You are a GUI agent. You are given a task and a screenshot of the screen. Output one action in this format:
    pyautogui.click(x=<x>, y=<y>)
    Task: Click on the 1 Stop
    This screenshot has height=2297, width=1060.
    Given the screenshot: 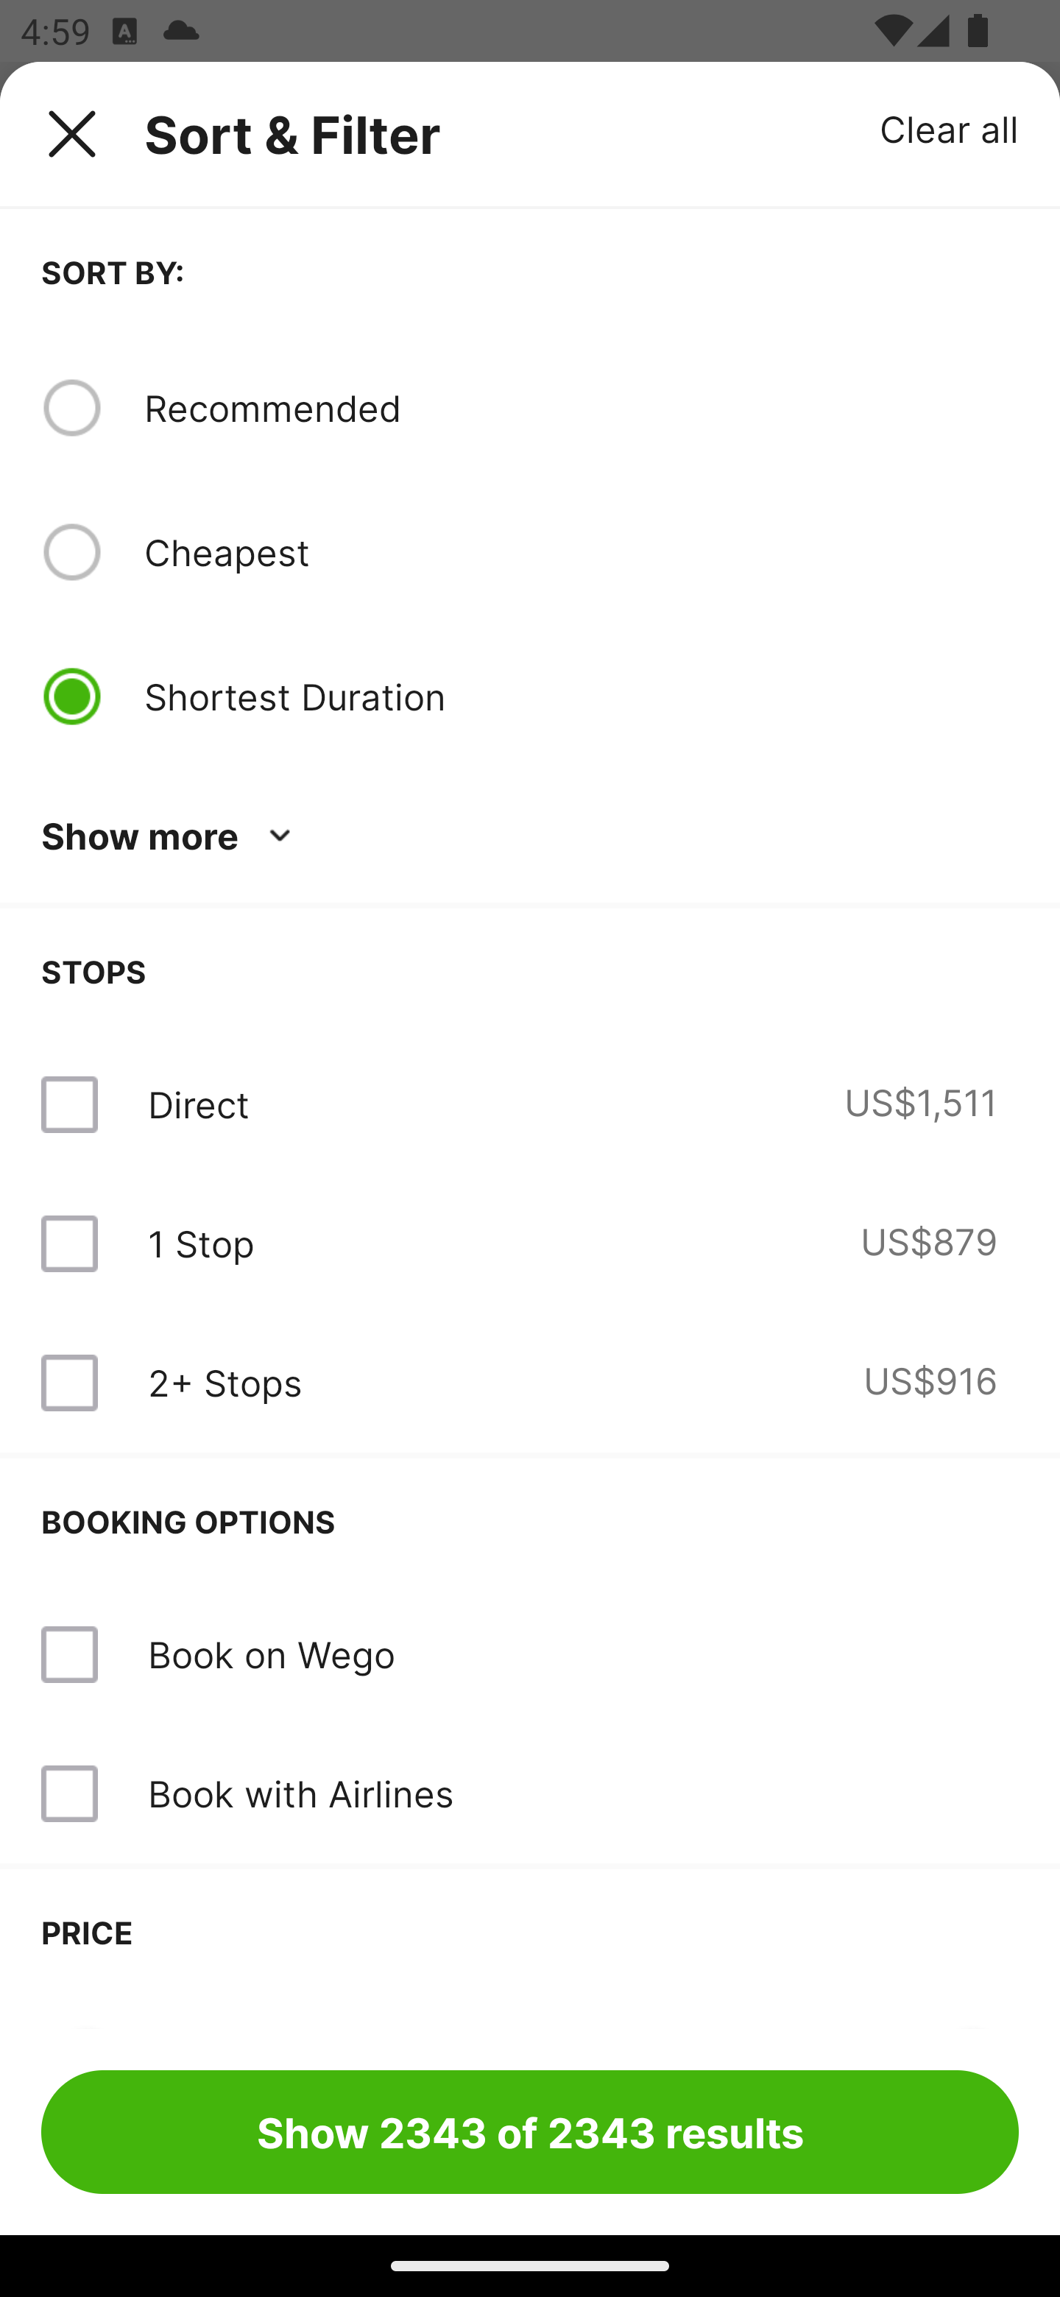 What is the action you would take?
    pyautogui.click(x=200, y=1243)
    